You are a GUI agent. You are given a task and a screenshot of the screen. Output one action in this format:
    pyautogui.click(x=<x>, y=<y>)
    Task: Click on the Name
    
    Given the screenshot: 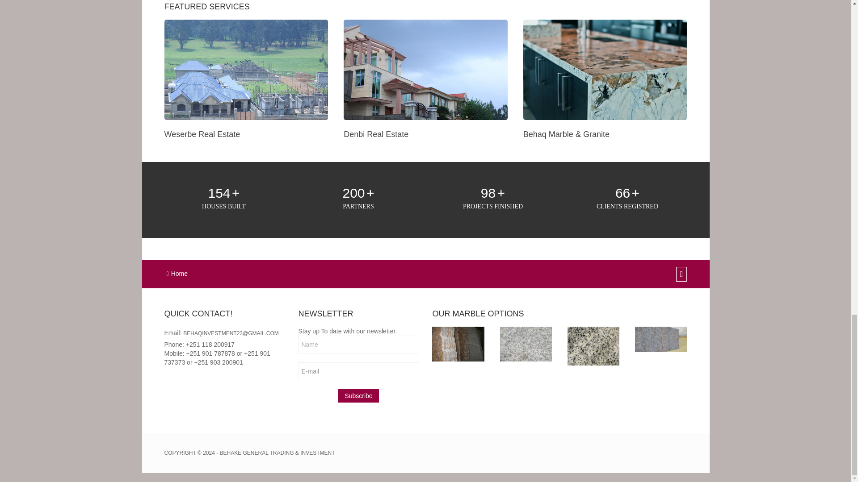 What is the action you would take?
    pyautogui.click(x=358, y=344)
    